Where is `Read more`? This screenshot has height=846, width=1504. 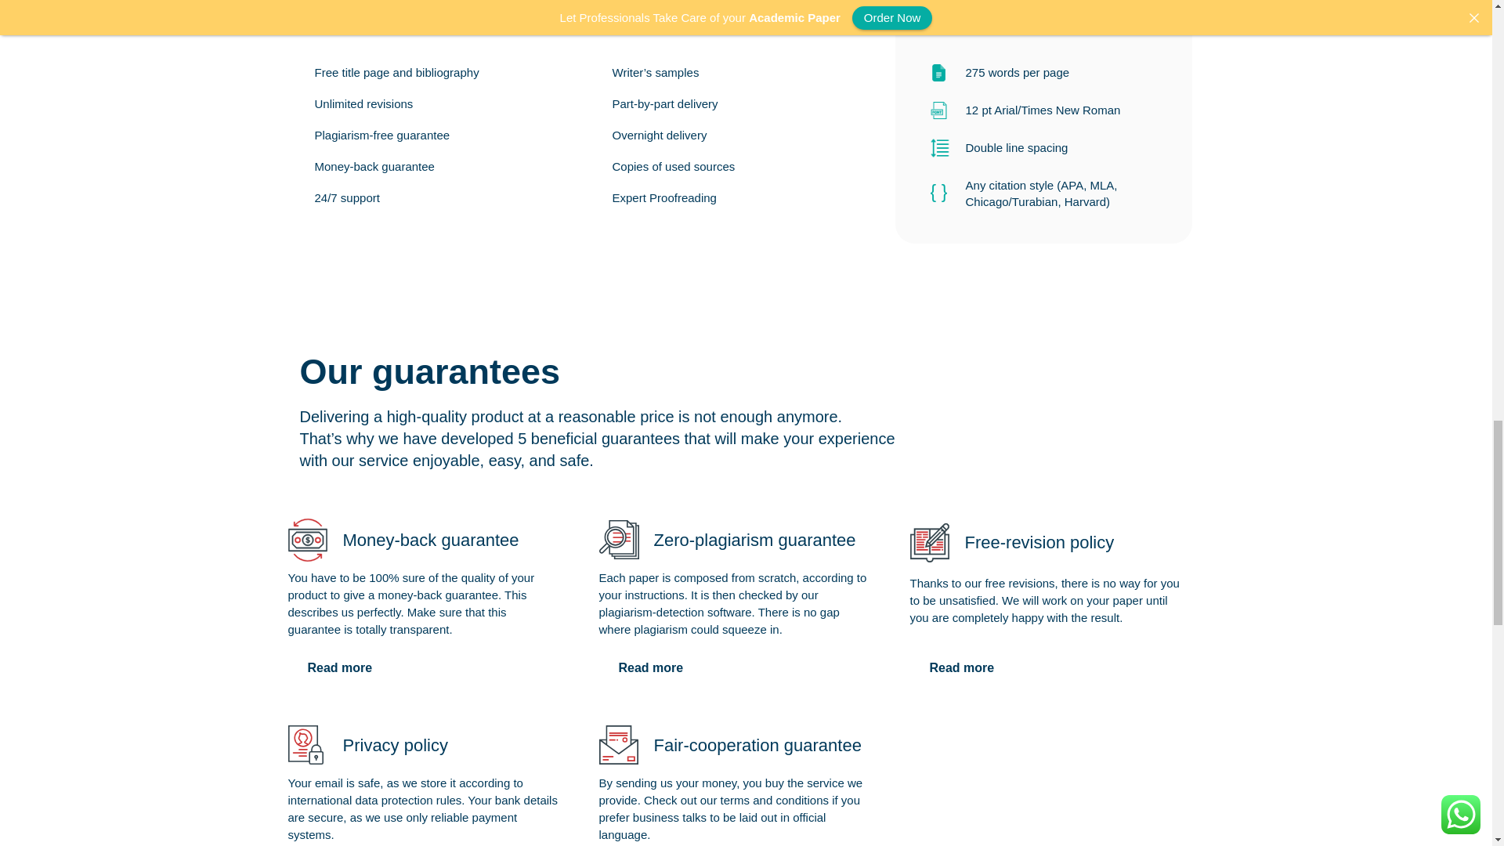 Read more is located at coordinates (962, 667).